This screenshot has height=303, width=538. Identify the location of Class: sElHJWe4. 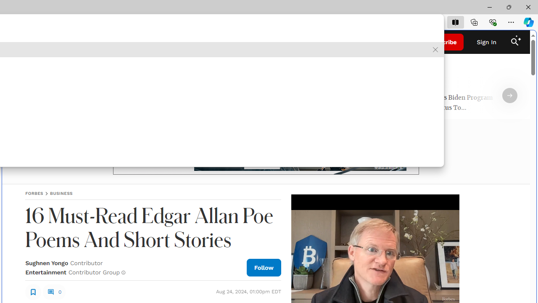
(33, 291).